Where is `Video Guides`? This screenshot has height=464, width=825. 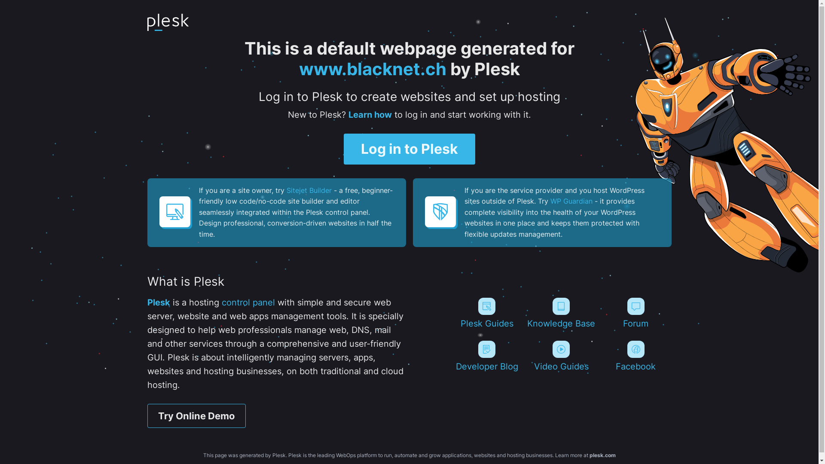 Video Guides is located at coordinates (561, 356).